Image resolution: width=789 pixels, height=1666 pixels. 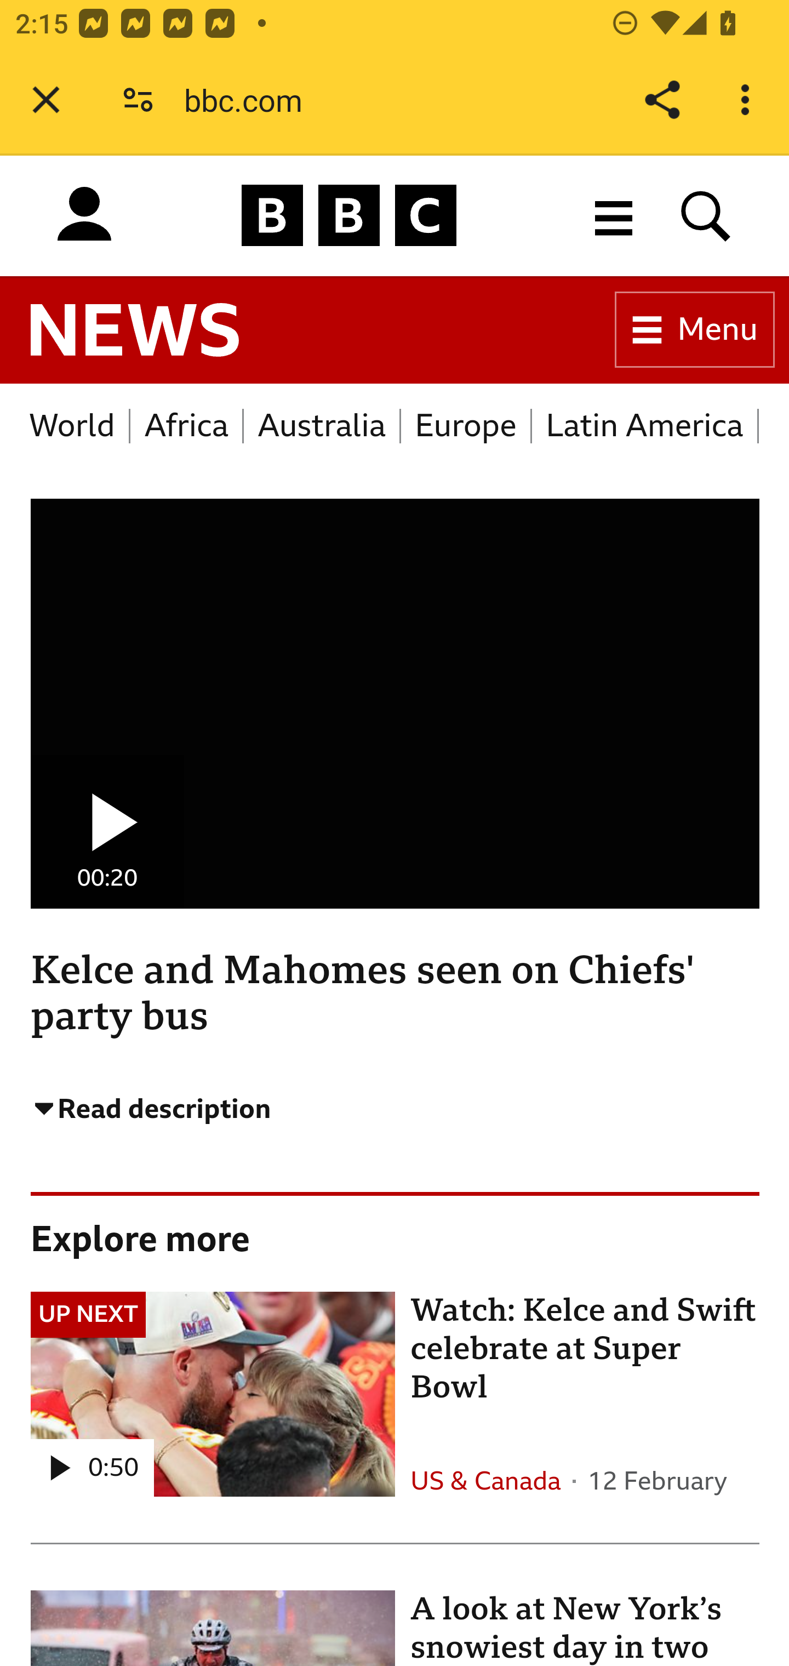 I want to click on Customize and control Google Chrome, so click(x=748, y=100).